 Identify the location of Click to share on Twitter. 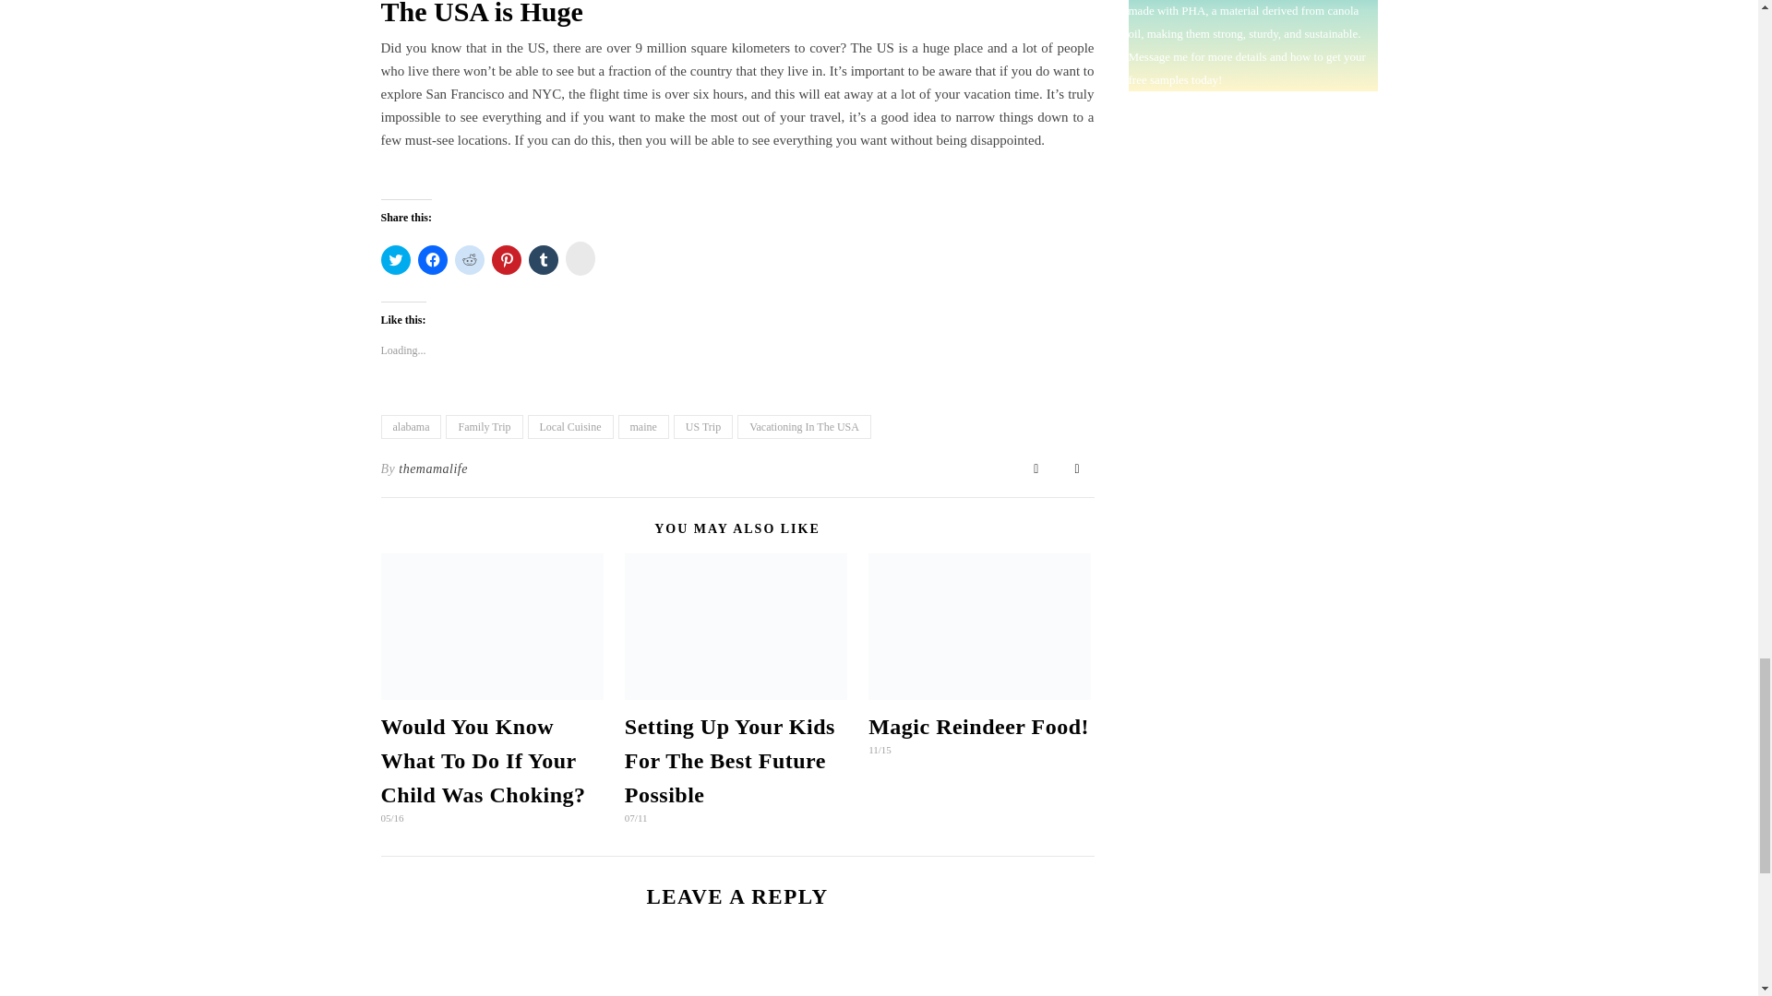
(395, 260).